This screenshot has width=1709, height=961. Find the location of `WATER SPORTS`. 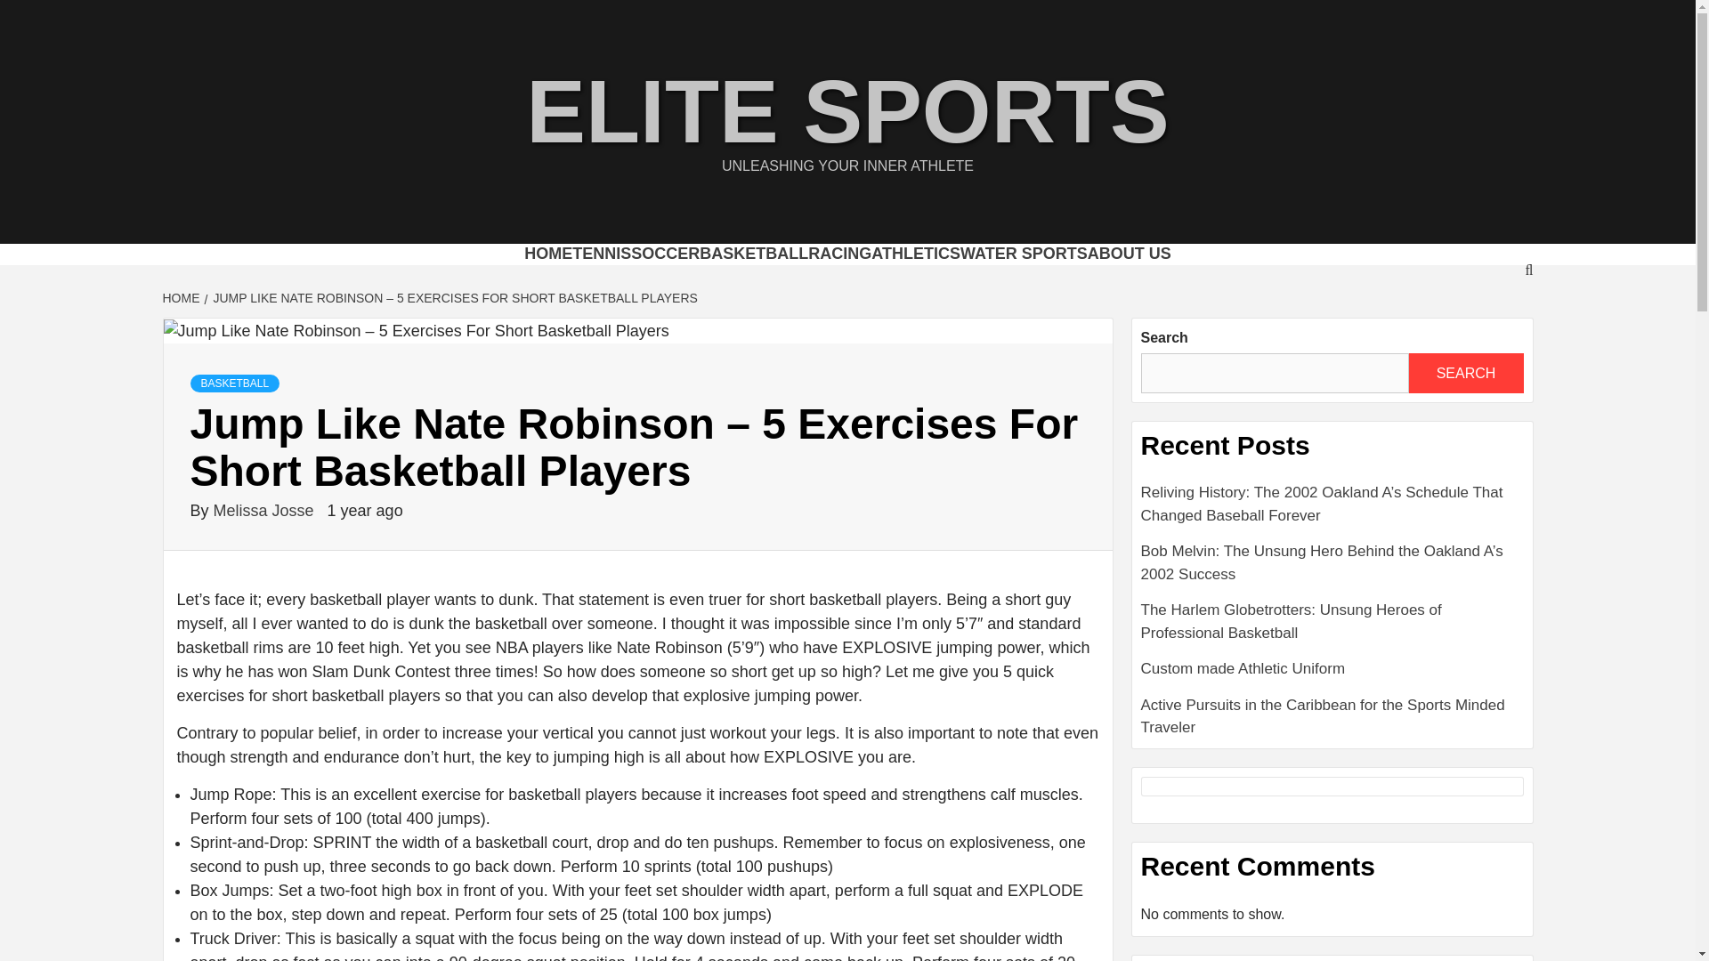

WATER SPORTS is located at coordinates (1080, 271).